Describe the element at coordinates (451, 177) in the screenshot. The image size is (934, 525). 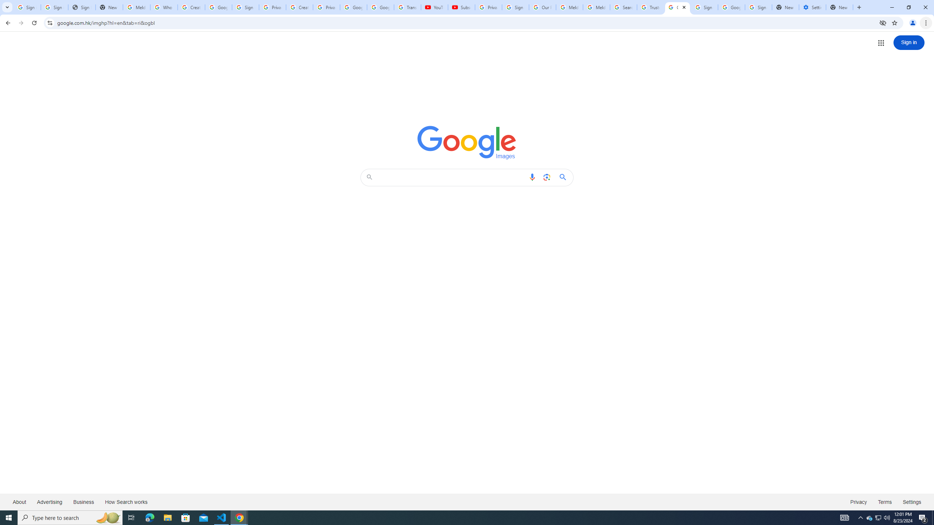
I see `Search` at that location.